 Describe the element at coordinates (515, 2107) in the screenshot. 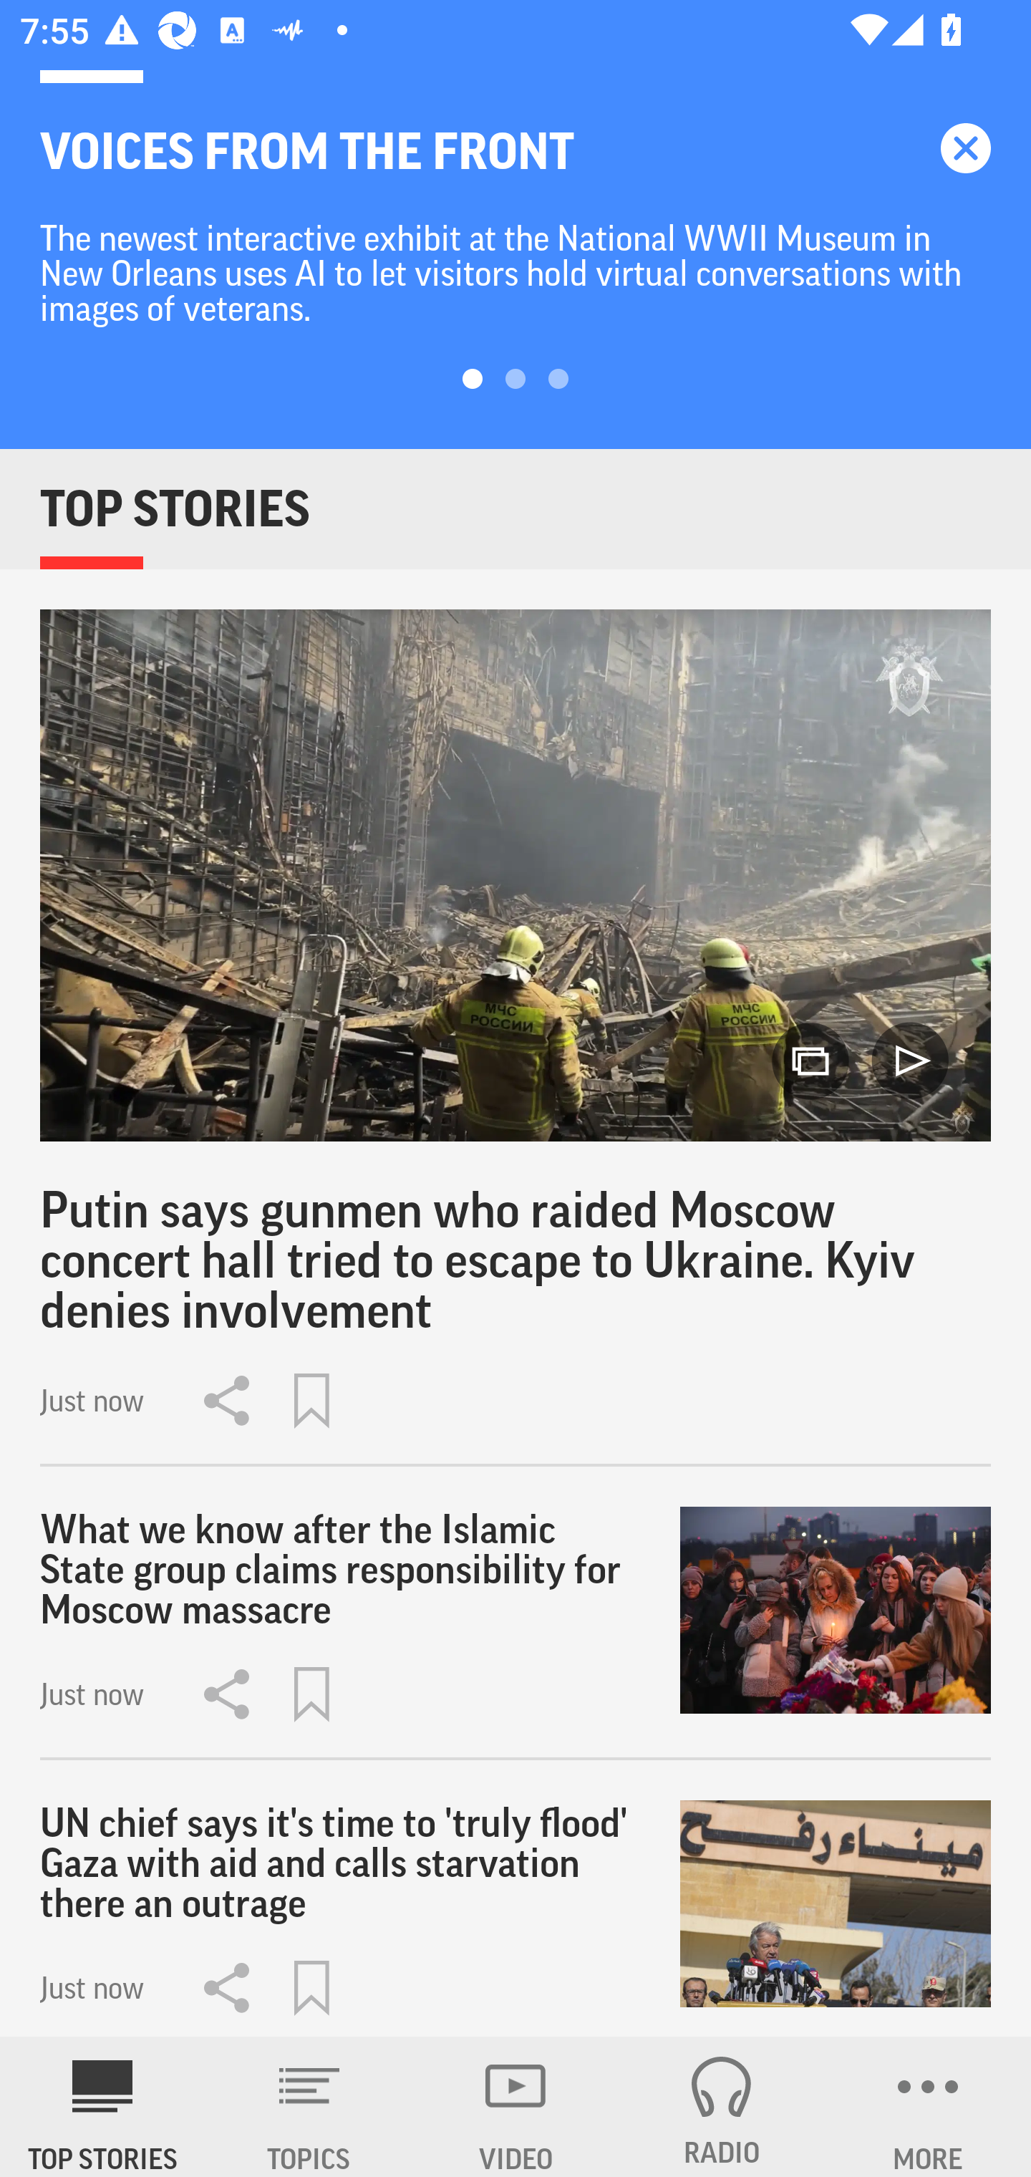

I see `VIDEO` at that location.